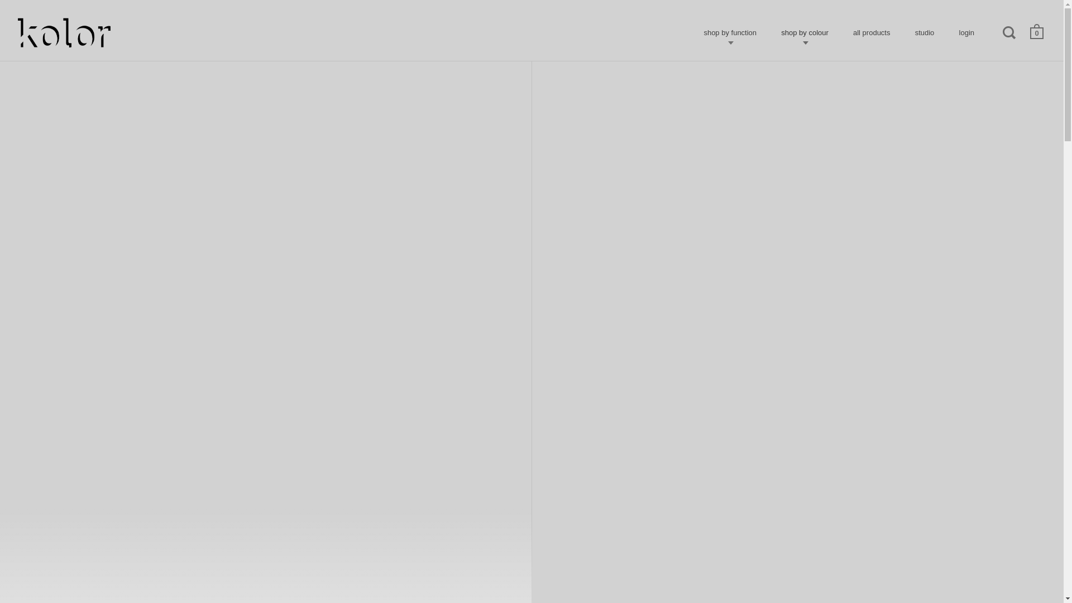 The width and height of the screenshot is (1072, 603). I want to click on all products, so click(871, 32).